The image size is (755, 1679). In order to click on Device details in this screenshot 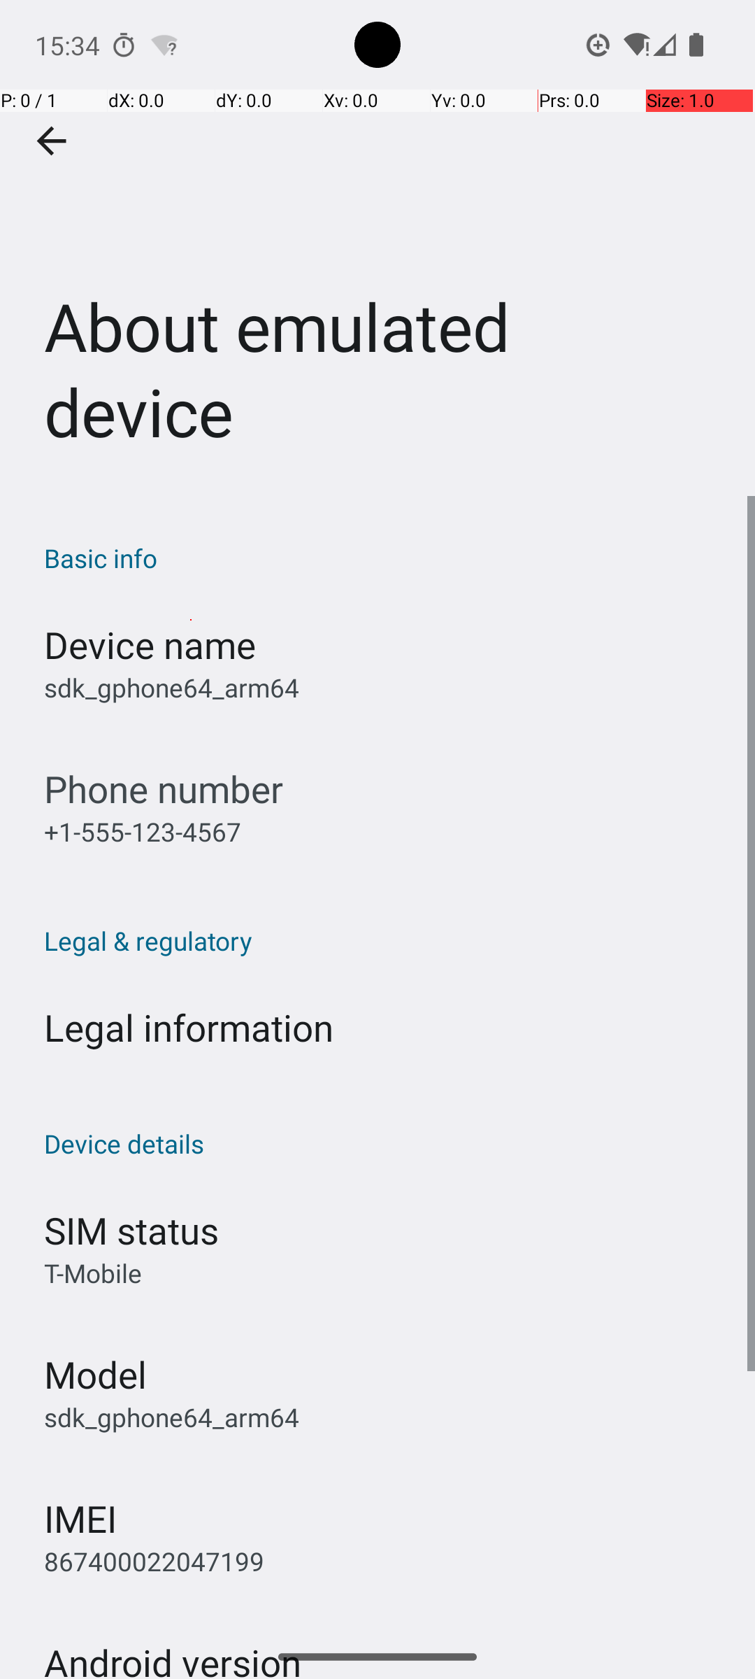, I will do `click(384, 1143)`.